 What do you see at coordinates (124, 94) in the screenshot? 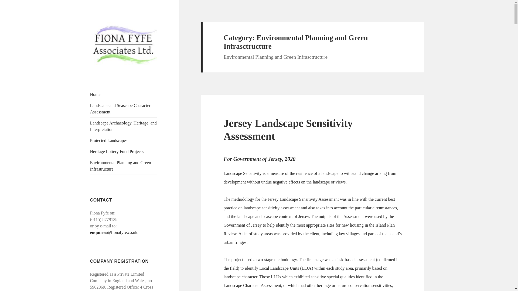
I see `Home` at bounding box center [124, 94].